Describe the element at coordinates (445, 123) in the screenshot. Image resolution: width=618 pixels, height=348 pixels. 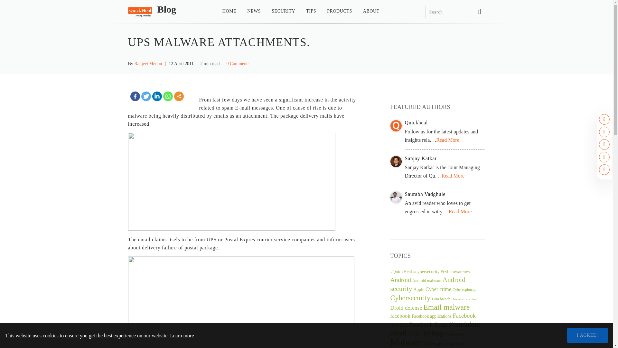
I see `Articles by Quickheal` at that location.